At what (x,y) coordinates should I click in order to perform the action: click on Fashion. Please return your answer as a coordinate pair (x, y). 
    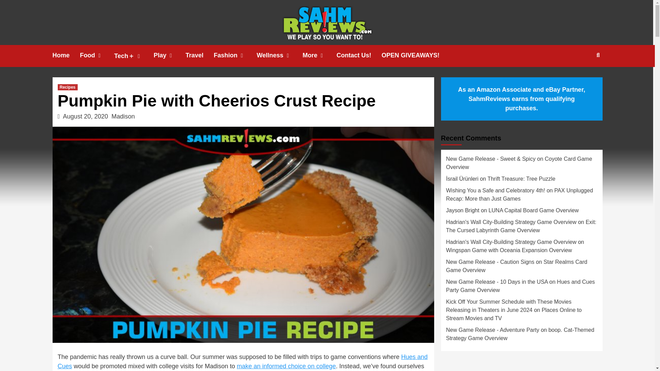
    Looking at the image, I should click on (235, 55).